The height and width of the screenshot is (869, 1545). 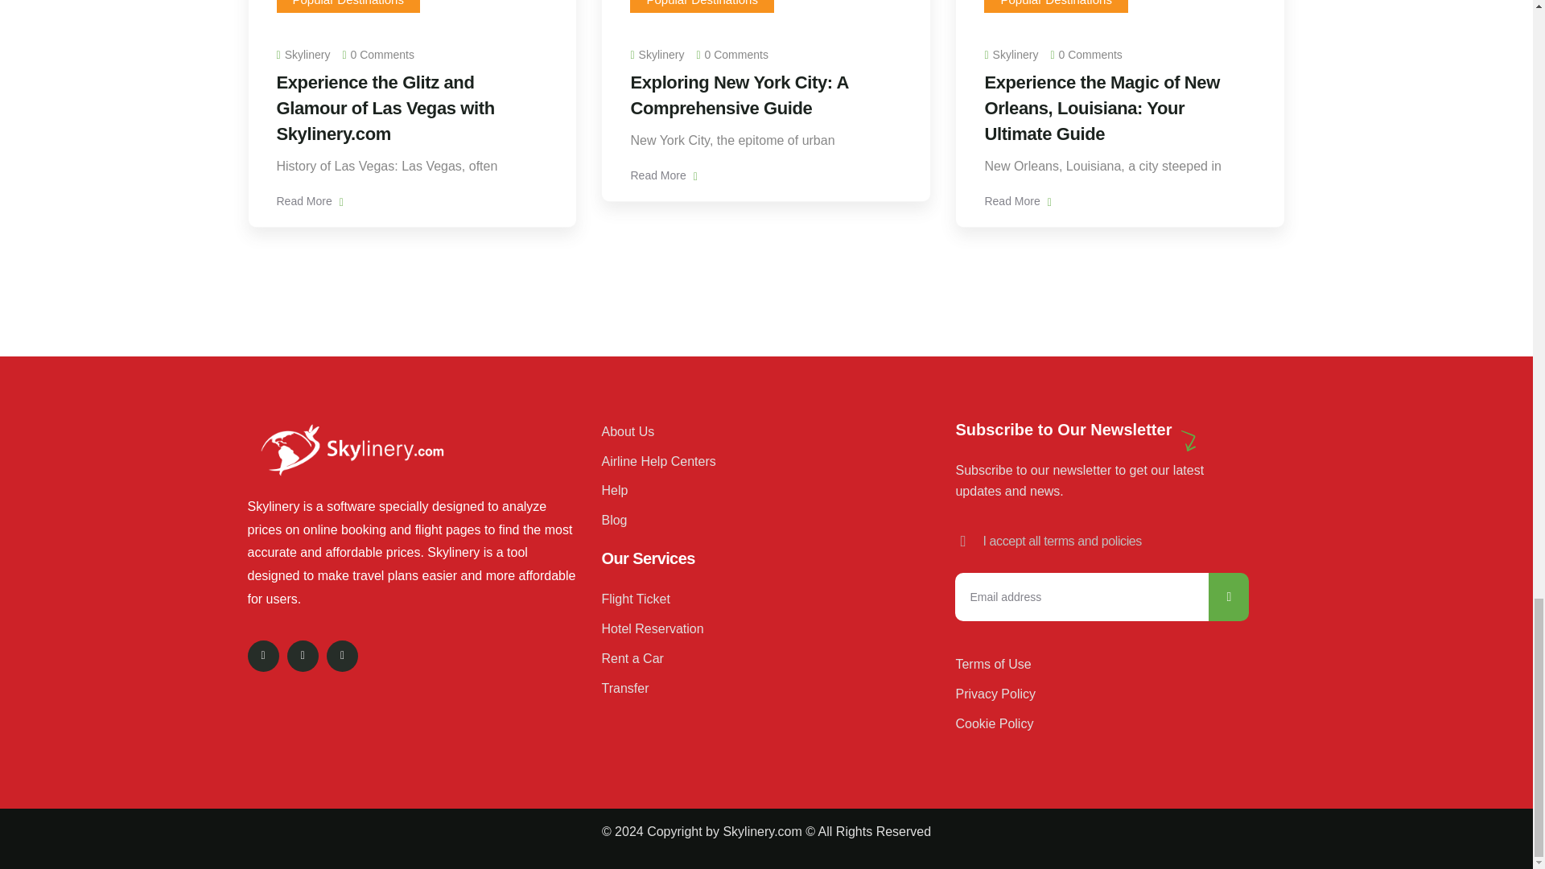 I want to click on Read More, so click(x=309, y=201).